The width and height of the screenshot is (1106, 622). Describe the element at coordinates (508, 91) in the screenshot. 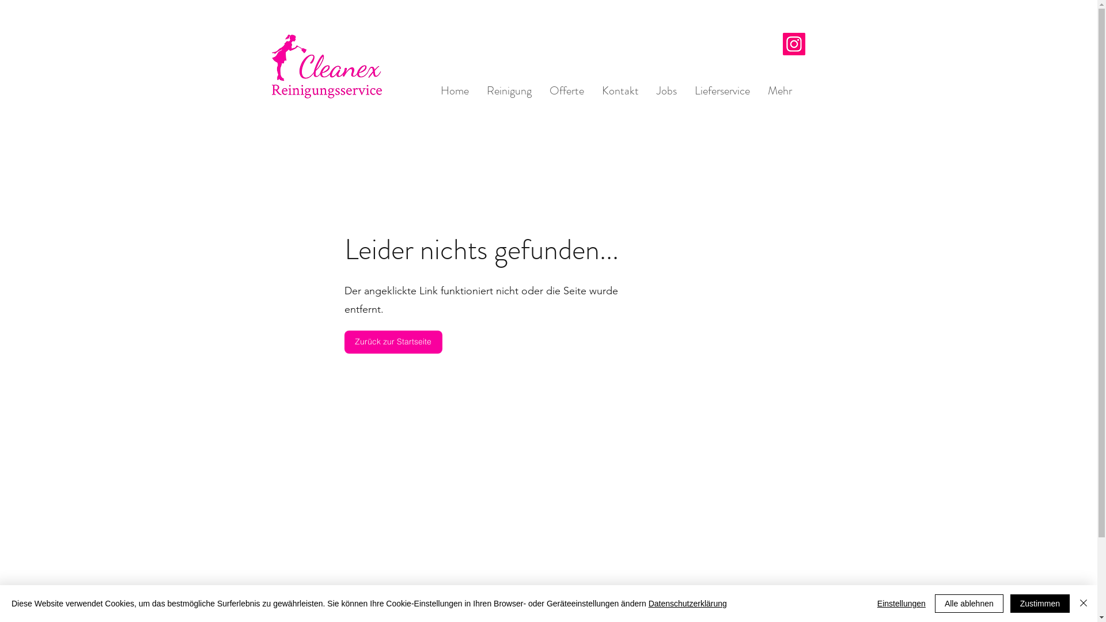

I see `Reinigung` at that location.